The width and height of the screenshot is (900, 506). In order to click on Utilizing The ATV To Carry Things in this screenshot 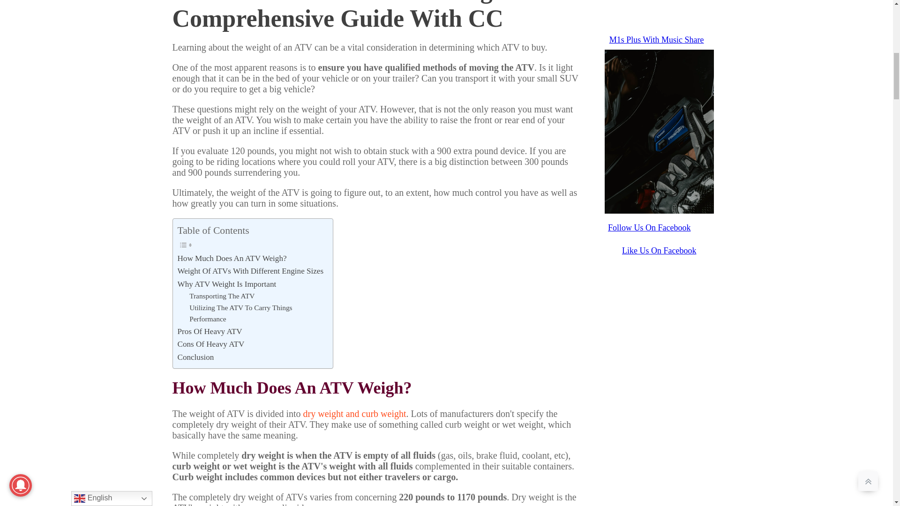, I will do `click(240, 307)`.